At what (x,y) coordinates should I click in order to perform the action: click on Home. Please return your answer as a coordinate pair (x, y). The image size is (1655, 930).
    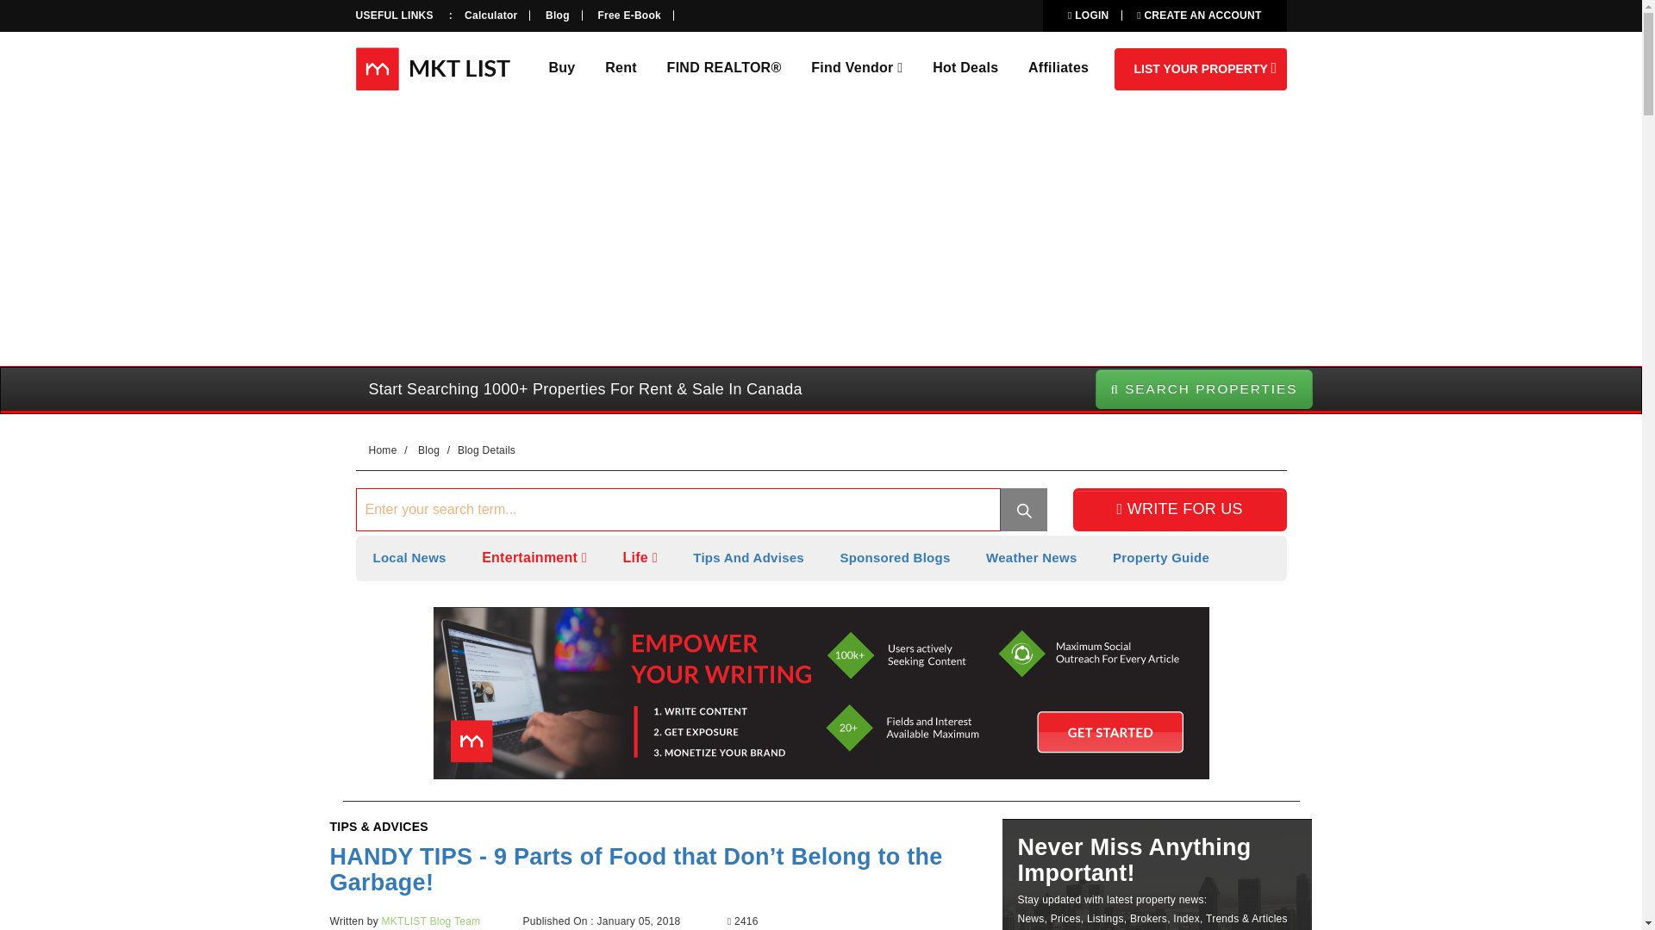
    Looking at the image, I should click on (383, 450).